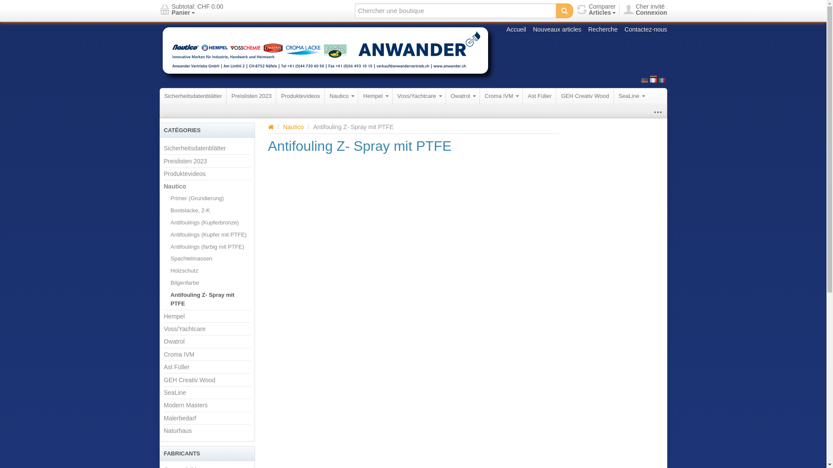 This screenshot has width=833, height=468. Describe the element at coordinates (174, 316) in the screenshot. I see `Hempel` at that location.